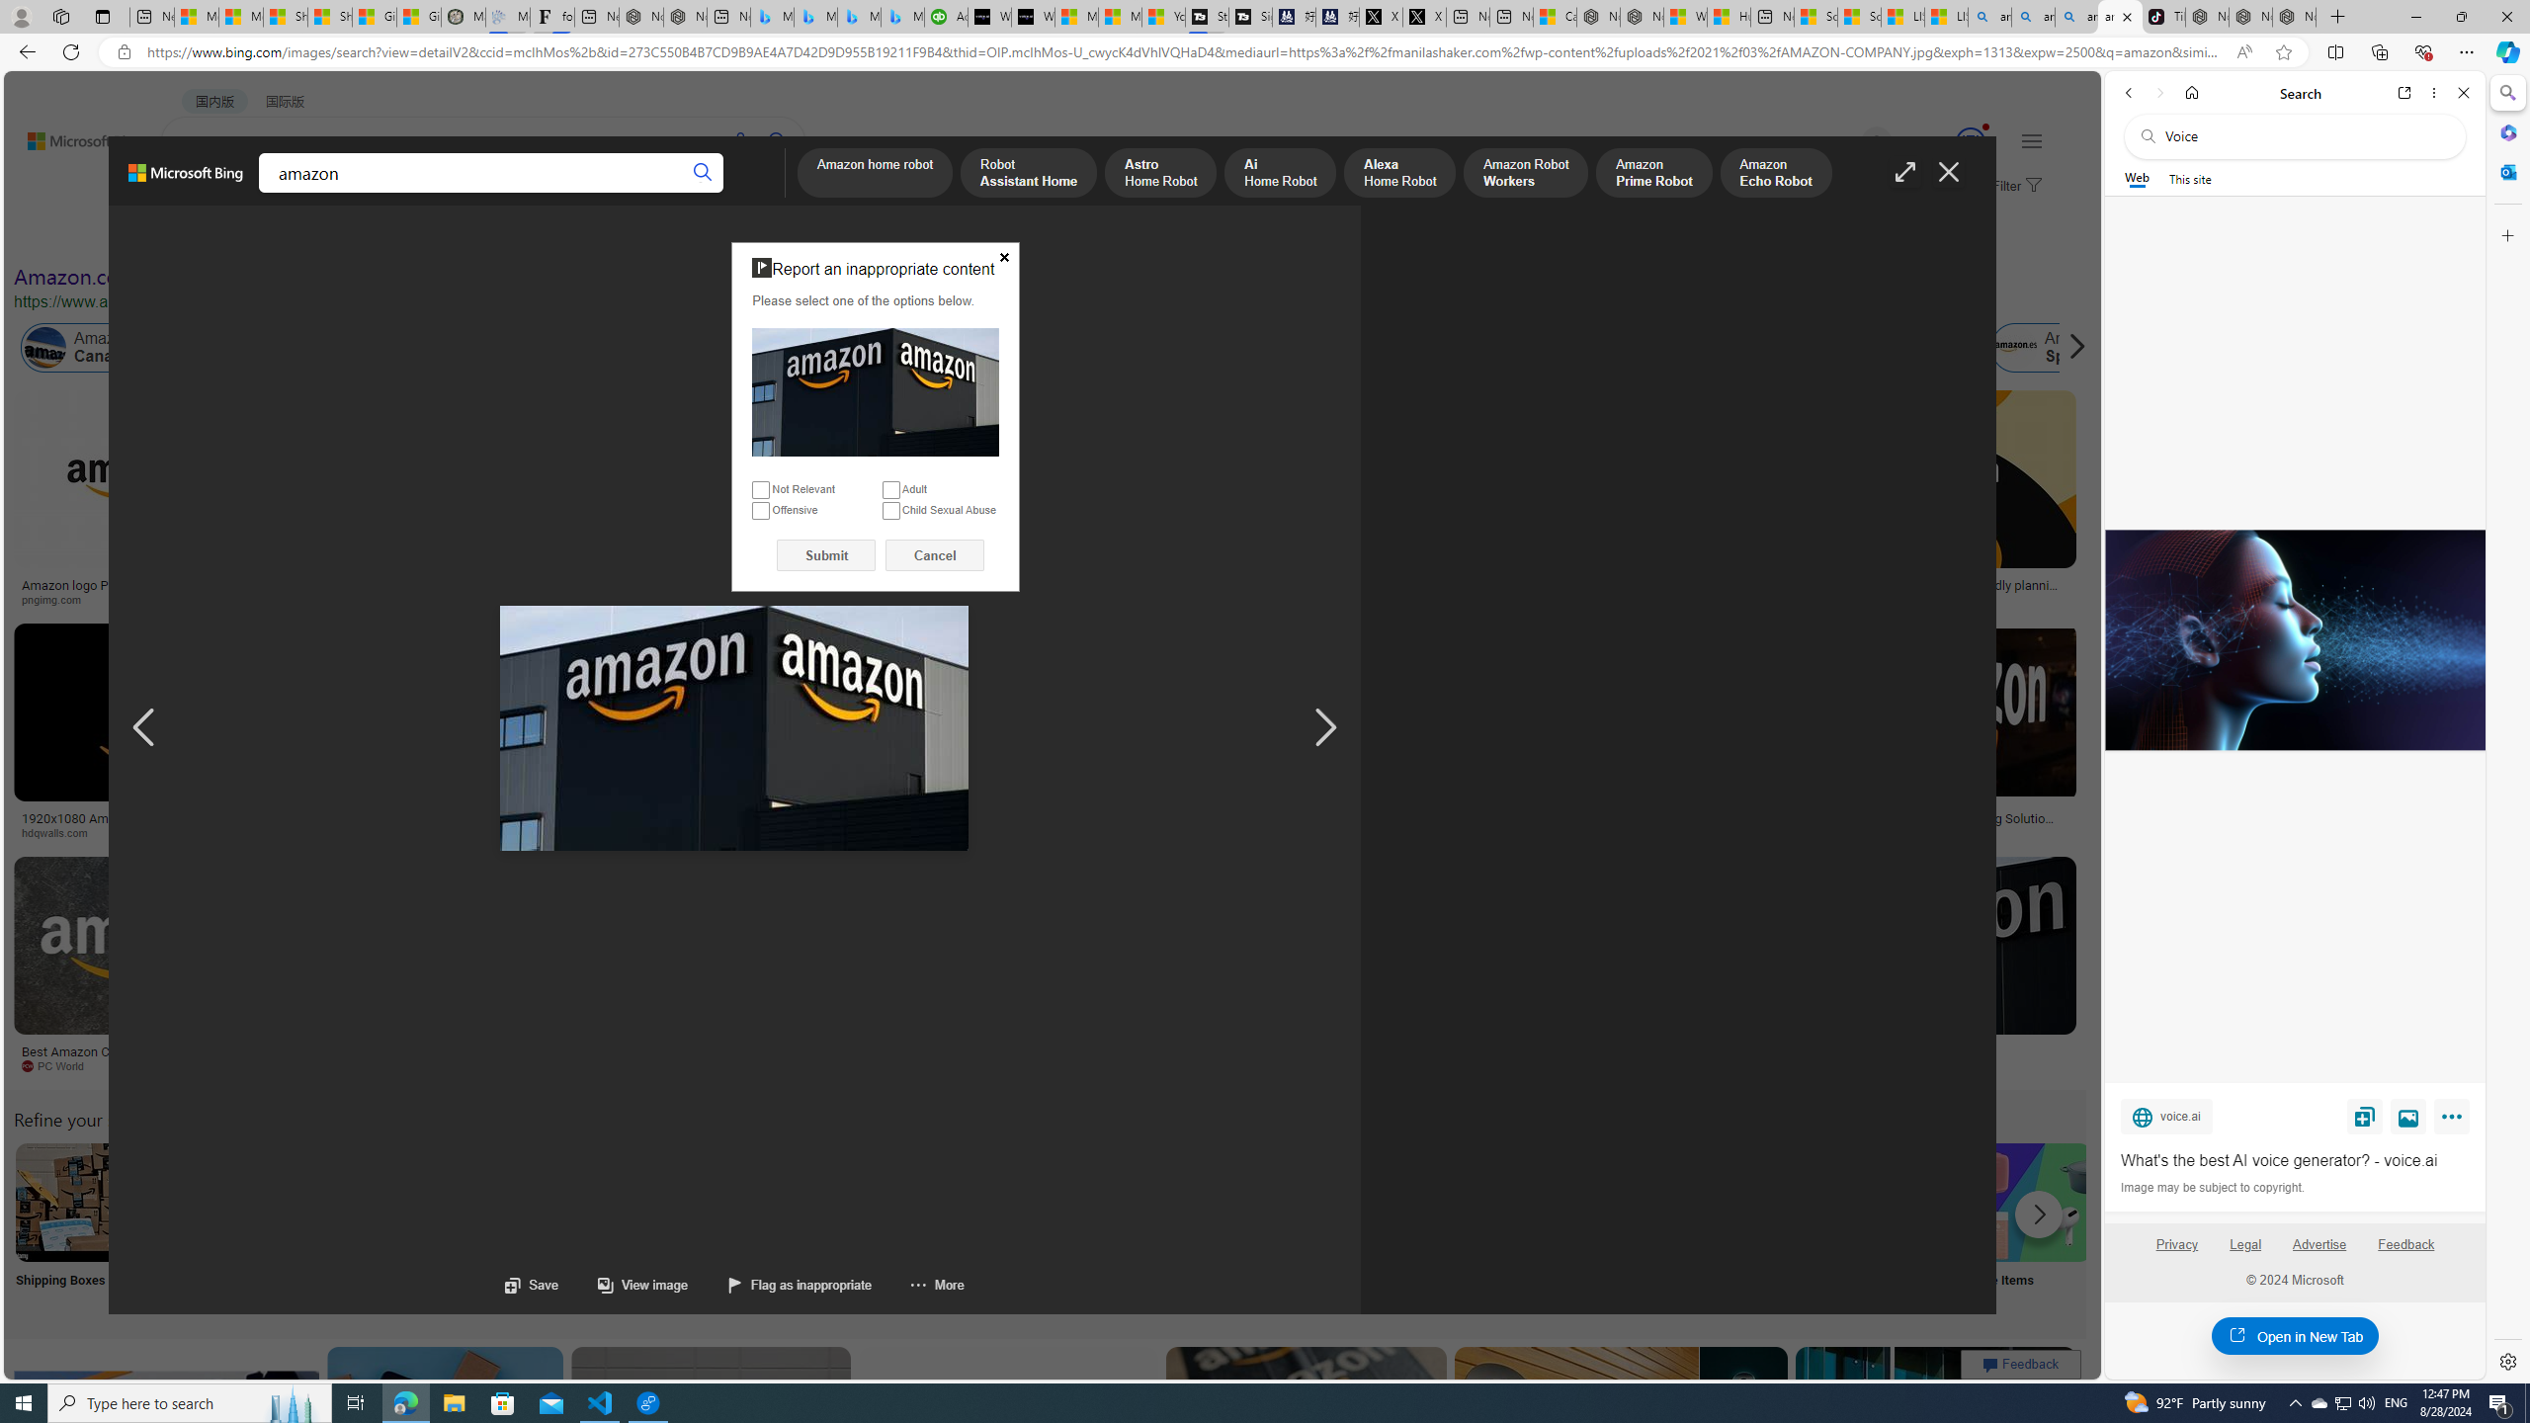 Image resolution: width=2530 pixels, height=1423 pixels. What do you see at coordinates (657, 235) in the screenshot?
I see `License` at bounding box center [657, 235].